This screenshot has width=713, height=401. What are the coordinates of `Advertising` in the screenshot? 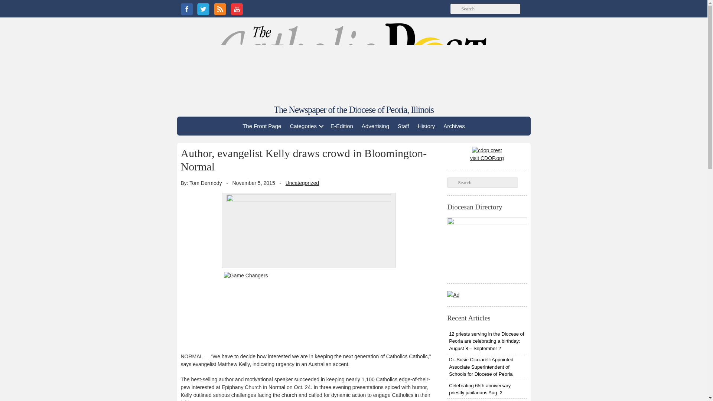 It's located at (375, 126).